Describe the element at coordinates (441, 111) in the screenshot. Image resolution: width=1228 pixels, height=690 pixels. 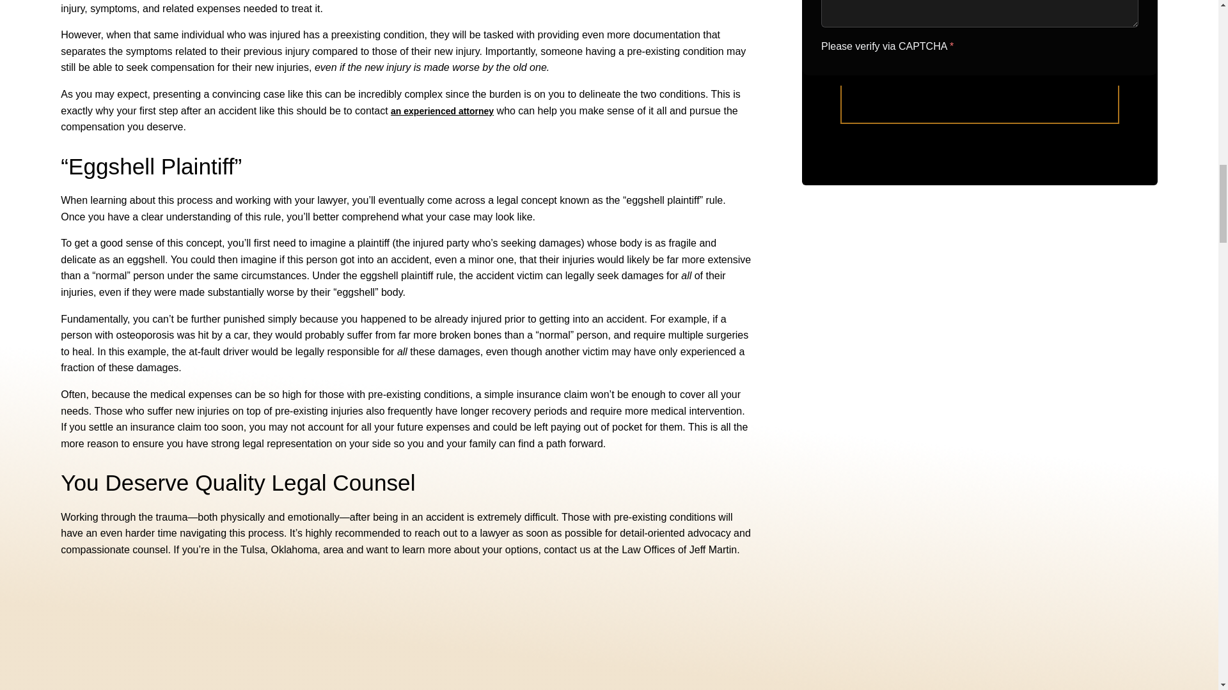
I see `an experienced attorney` at that location.